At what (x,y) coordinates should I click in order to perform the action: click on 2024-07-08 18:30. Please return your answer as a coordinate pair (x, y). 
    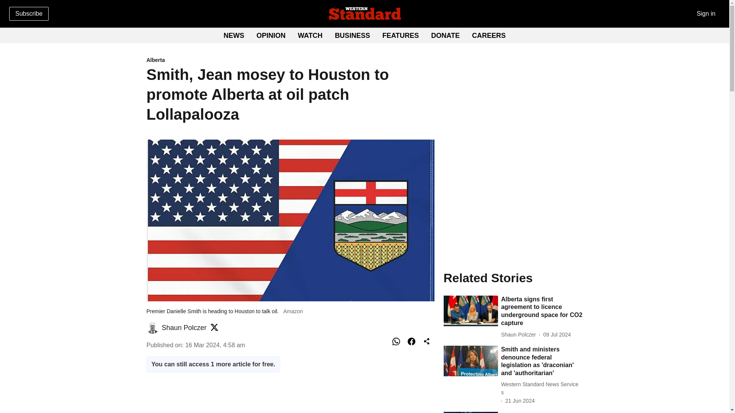
    Looking at the image, I should click on (557, 335).